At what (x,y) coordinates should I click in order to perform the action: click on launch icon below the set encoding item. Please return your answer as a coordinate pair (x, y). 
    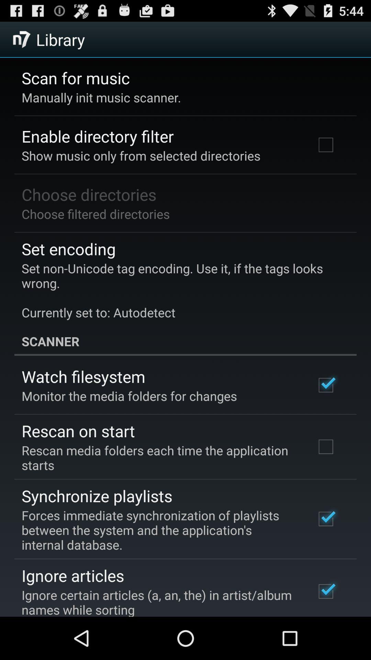
    Looking at the image, I should click on (181, 290).